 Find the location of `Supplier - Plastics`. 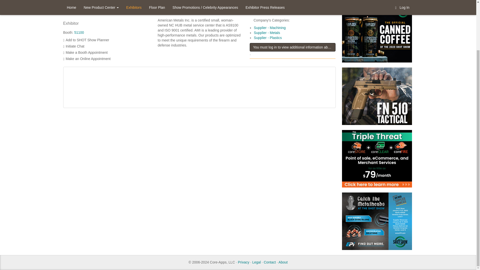

Supplier - Plastics is located at coordinates (268, 37).